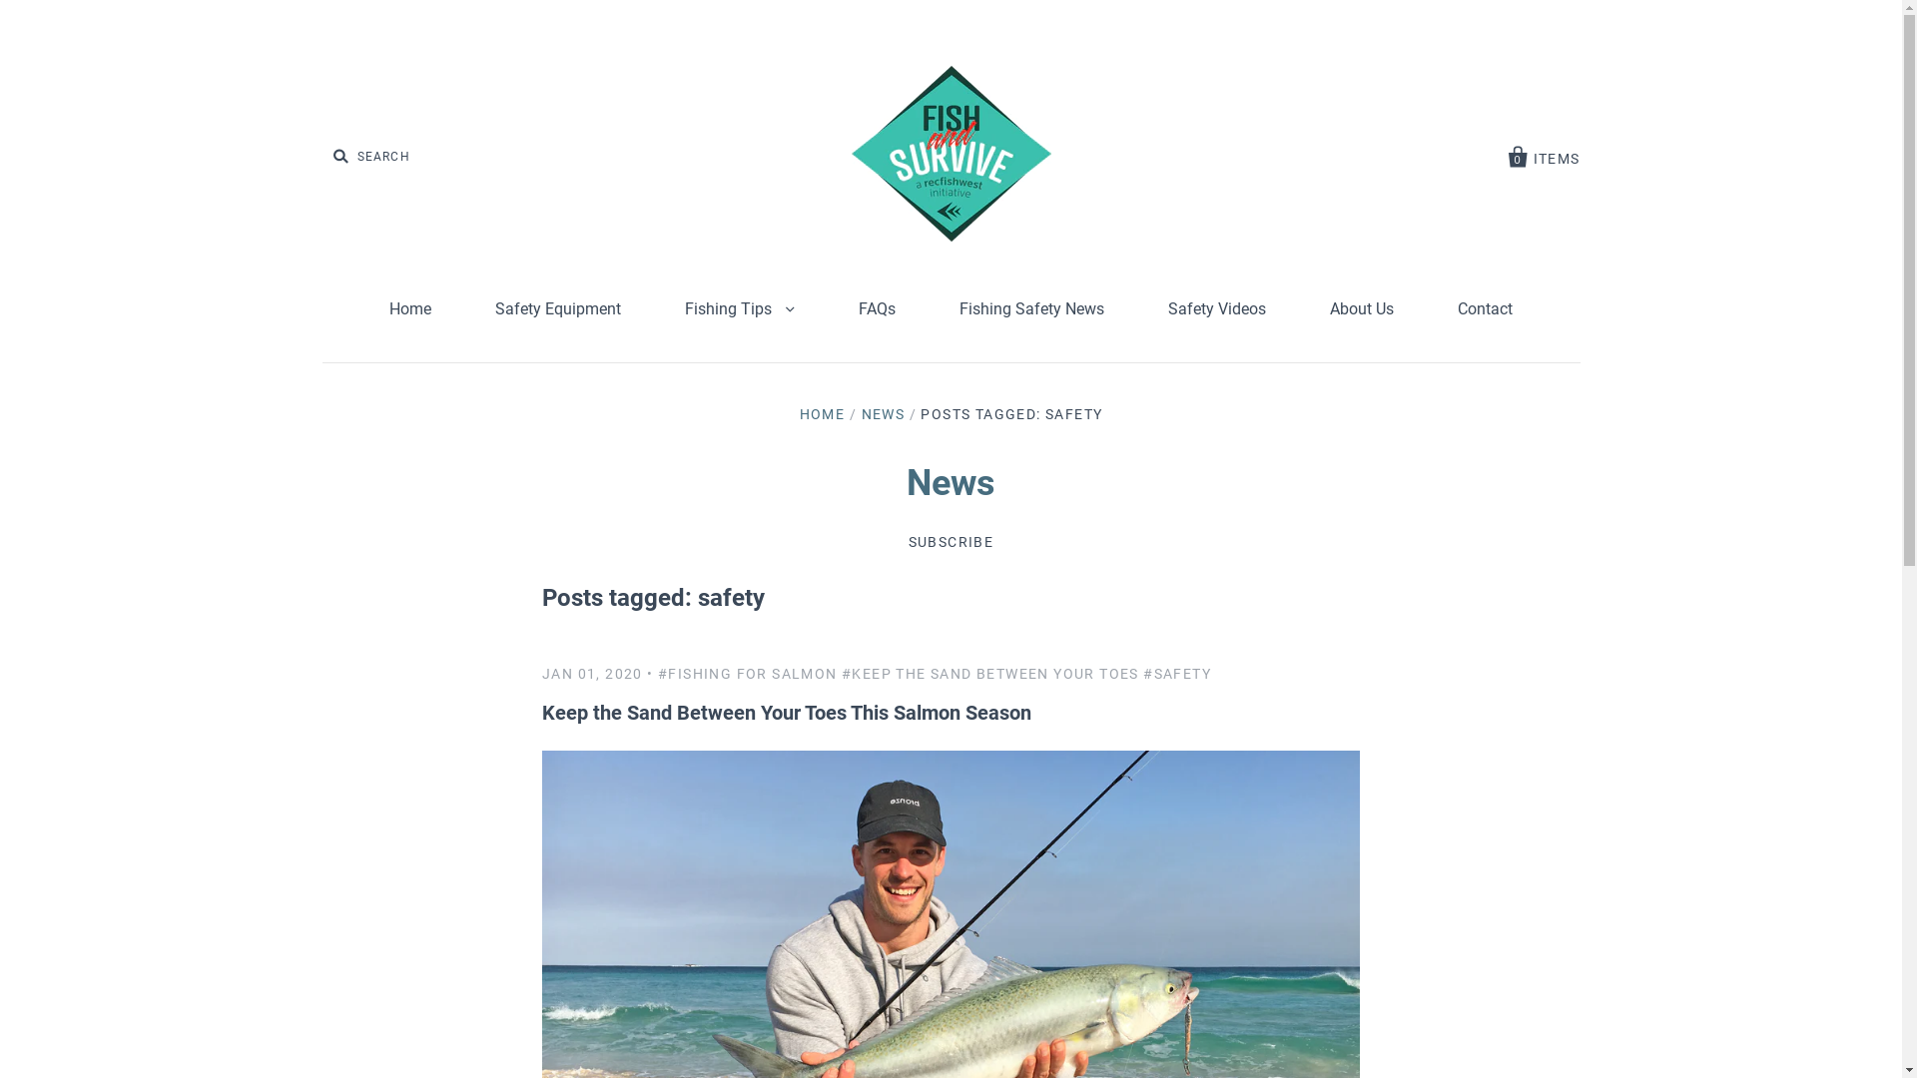 The height and width of the screenshot is (1078, 1917). What do you see at coordinates (748, 674) in the screenshot?
I see `#FISHING FOR SALMON` at bounding box center [748, 674].